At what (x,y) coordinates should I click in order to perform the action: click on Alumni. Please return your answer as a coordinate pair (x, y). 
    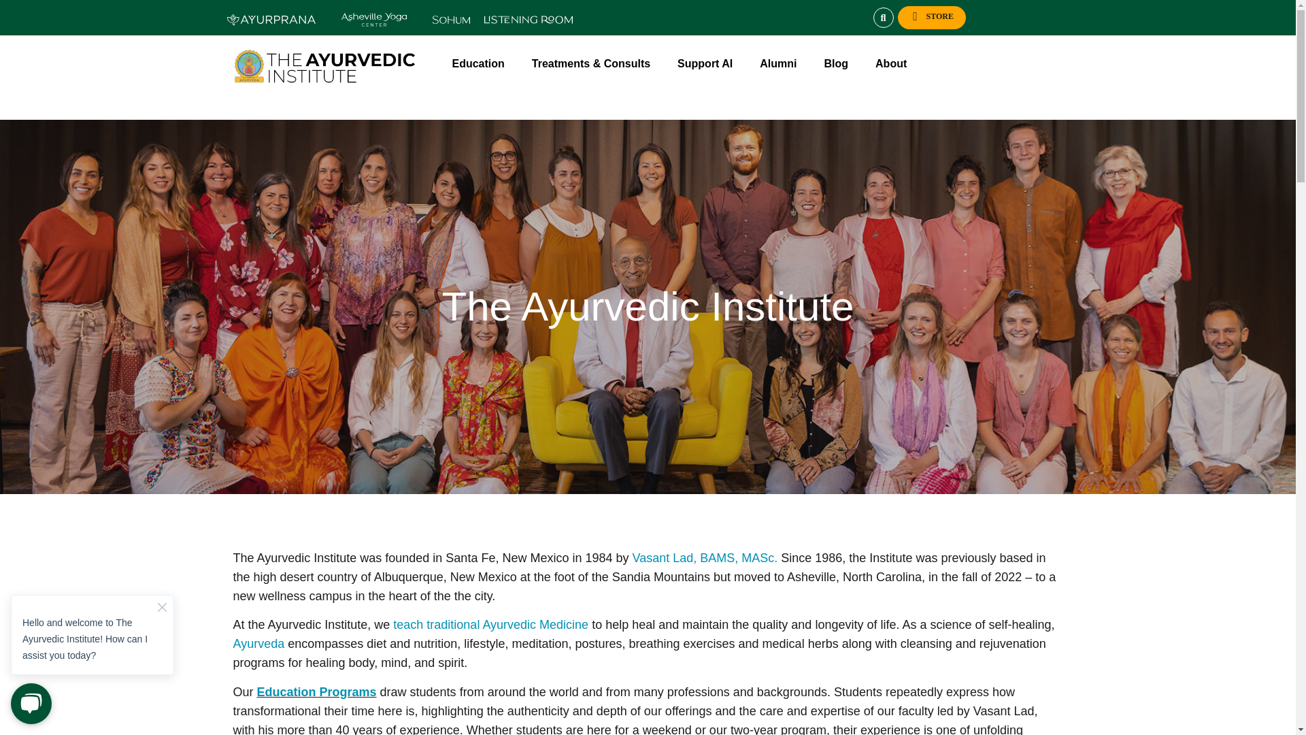
    Looking at the image, I should click on (781, 64).